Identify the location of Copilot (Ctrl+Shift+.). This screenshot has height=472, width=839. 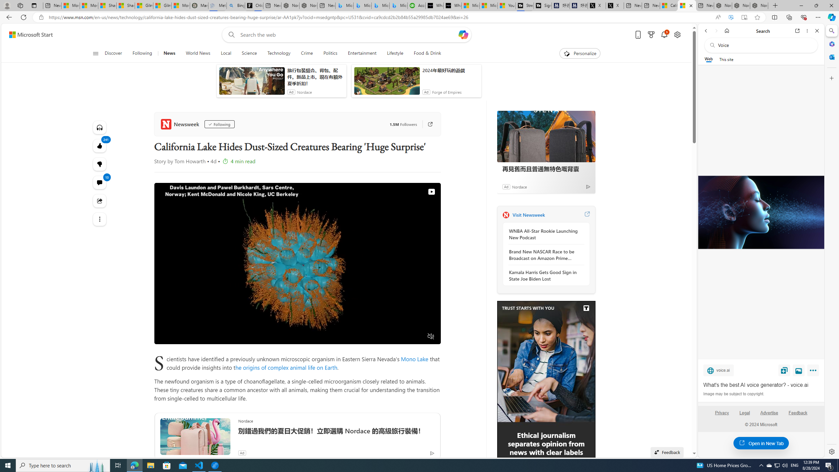
(831, 17).